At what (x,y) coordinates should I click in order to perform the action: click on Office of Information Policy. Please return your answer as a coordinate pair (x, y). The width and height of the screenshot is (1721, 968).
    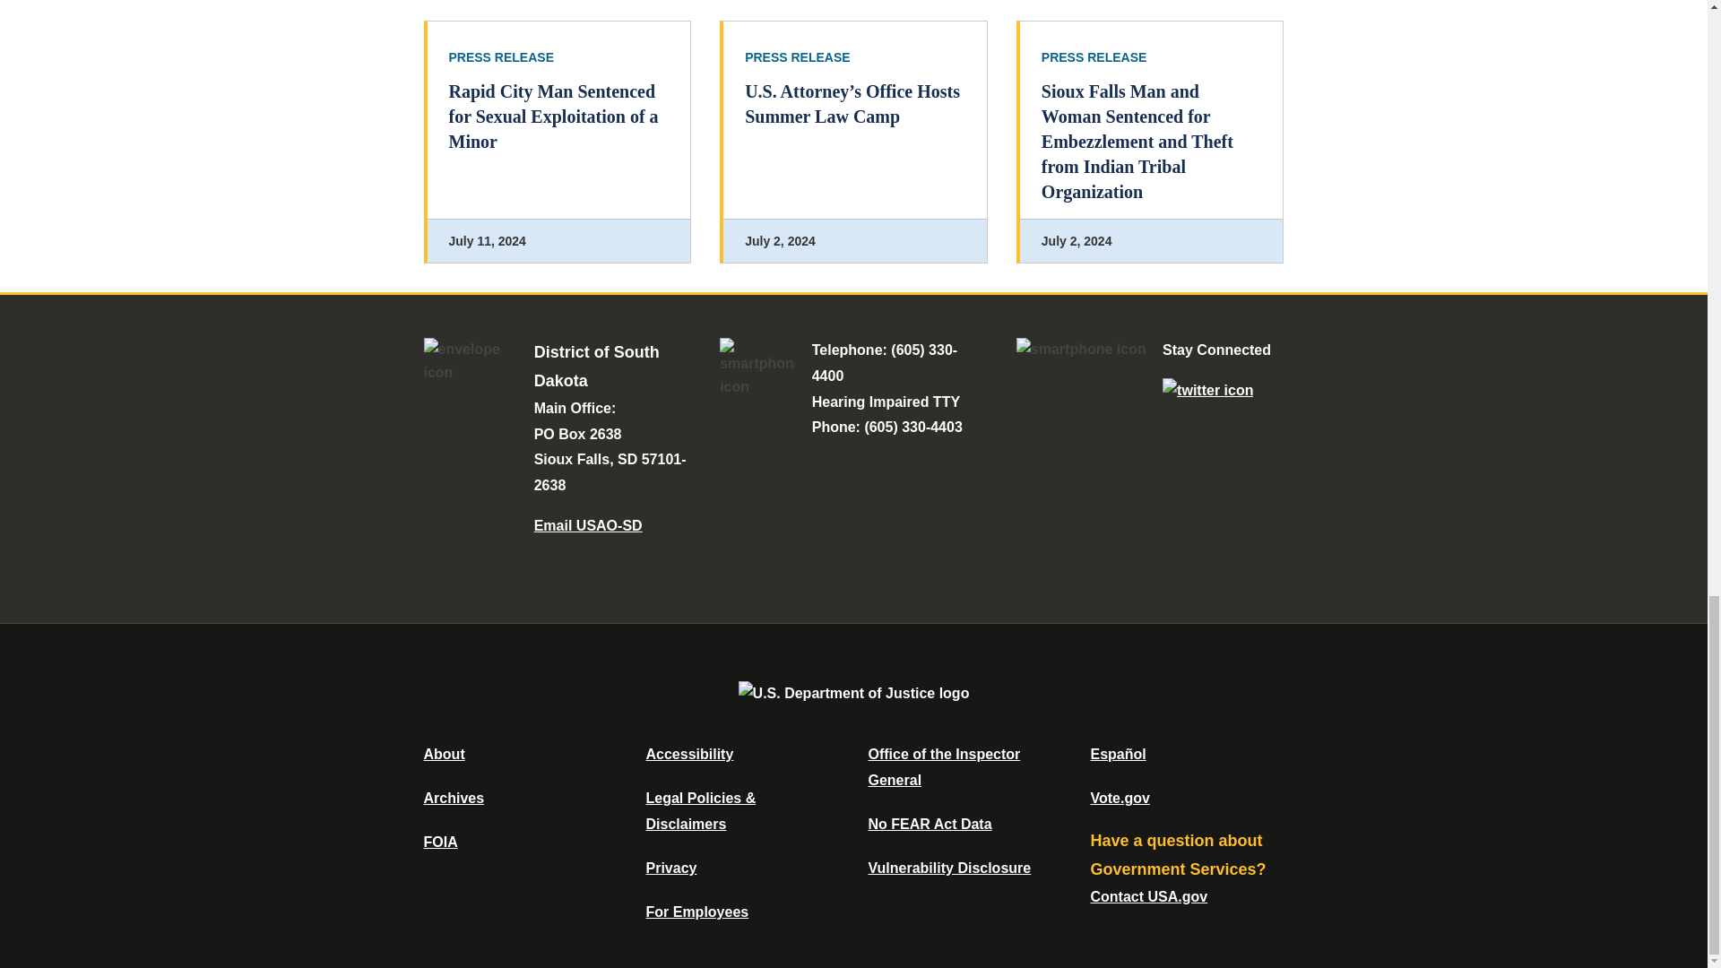
    Looking at the image, I should click on (440, 842).